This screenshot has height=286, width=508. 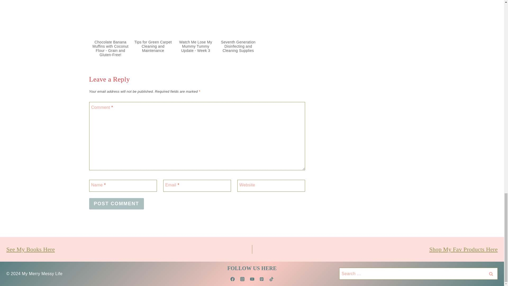 I want to click on Post Comment, so click(x=116, y=204).